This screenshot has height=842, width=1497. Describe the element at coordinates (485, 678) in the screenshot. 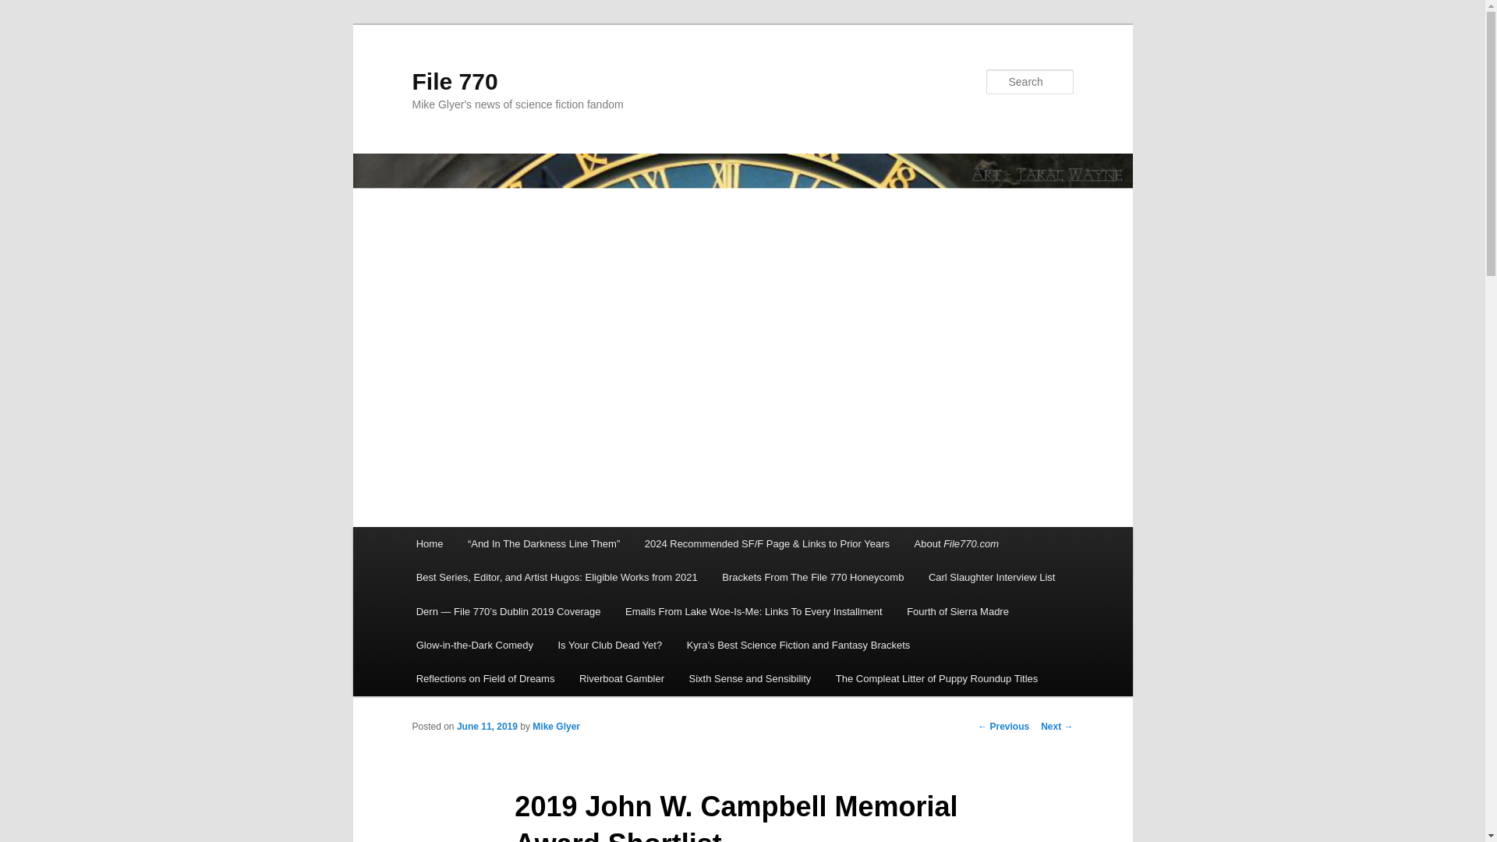

I see `Reflections on Field of Dreams` at that location.